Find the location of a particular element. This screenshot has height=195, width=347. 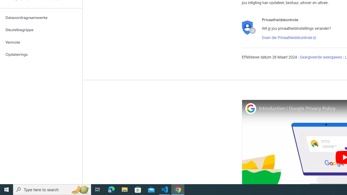

Sleutelbegrippe is located at coordinates (41, 30).